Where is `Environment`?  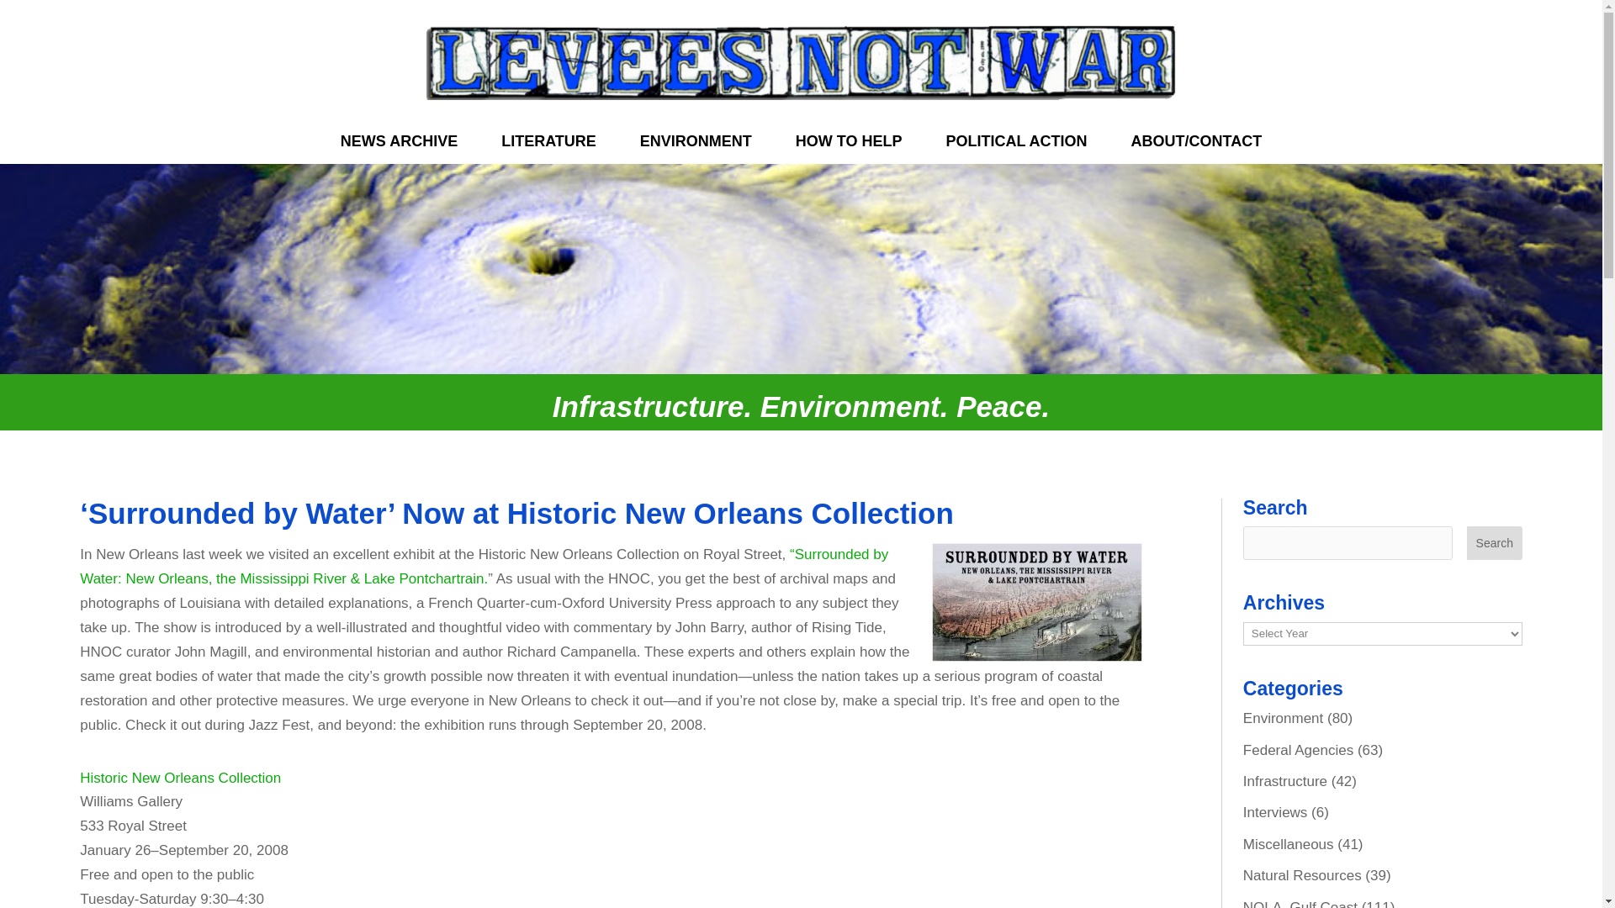
Environment is located at coordinates (1283, 718).